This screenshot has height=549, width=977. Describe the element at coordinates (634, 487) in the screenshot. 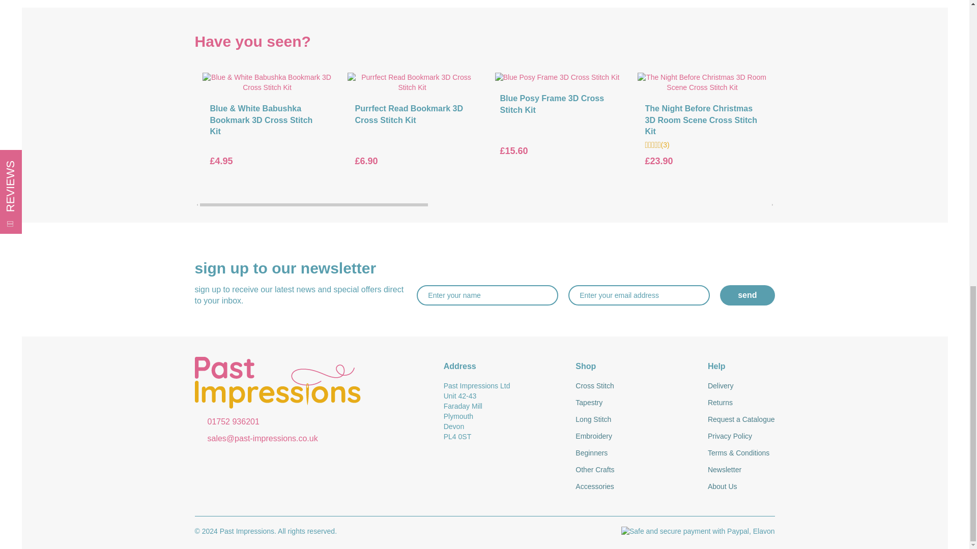

I see `Accessories` at that location.